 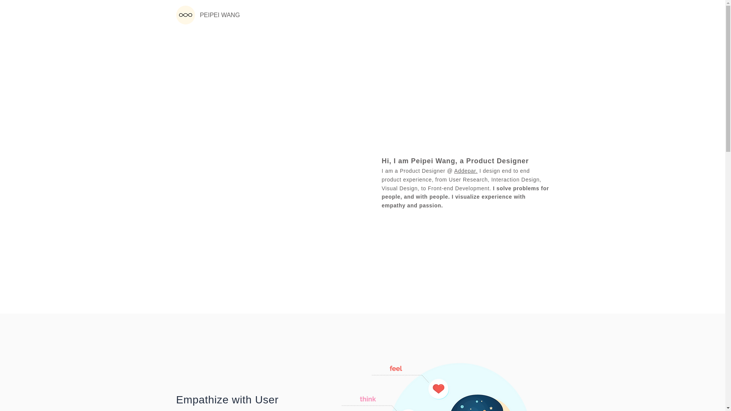 I want to click on PEIPEI WANG, so click(x=220, y=15).